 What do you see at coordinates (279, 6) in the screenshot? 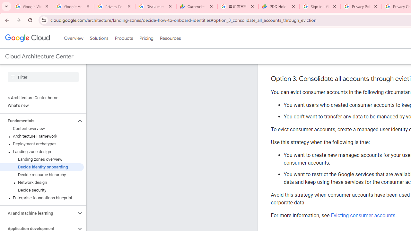
I see `PDD Holdings Inc - ADR (PDD) Price & News - Google Finance` at bounding box center [279, 6].